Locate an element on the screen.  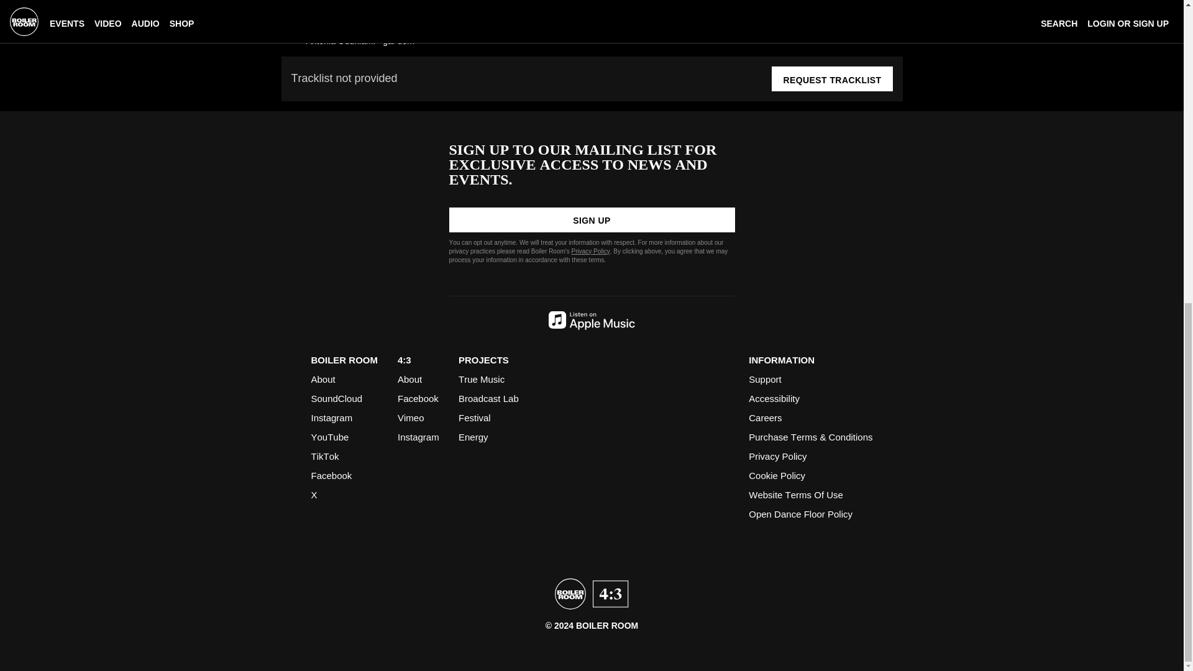
Energy is located at coordinates (473, 437).